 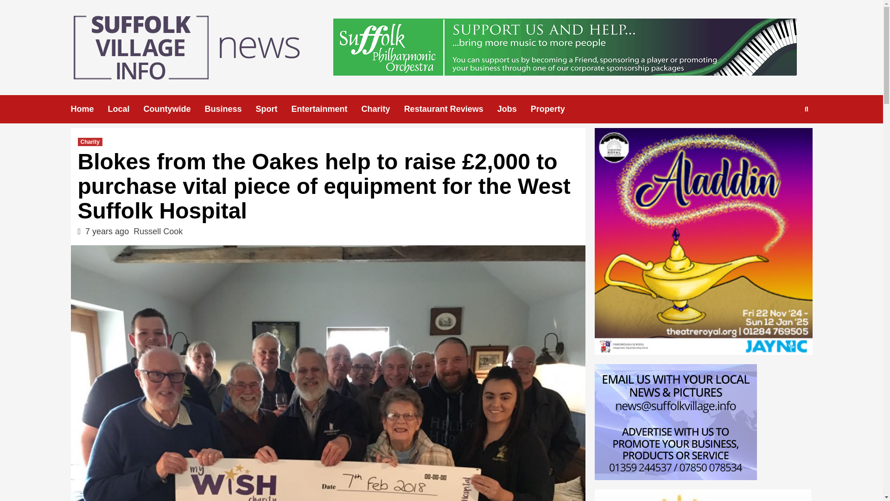 What do you see at coordinates (451, 109) in the screenshot?
I see `Restaurant Reviews` at bounding box center [451, 109].